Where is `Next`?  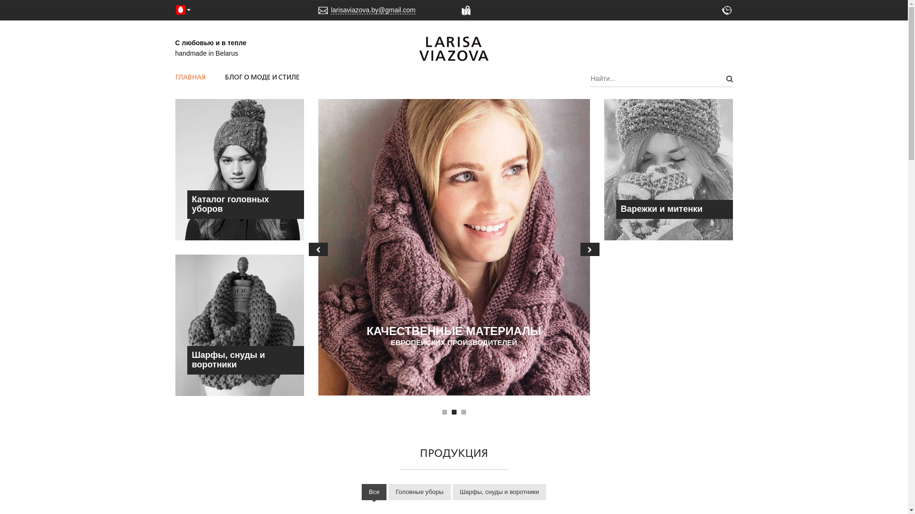
Next is located at coordinates (590, 249).